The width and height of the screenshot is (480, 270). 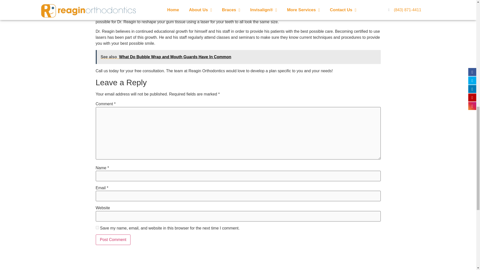 What do you see at coordinates (113, 239) in the screenshot?
I see `Post Comment` at bounding box center [113, 239].